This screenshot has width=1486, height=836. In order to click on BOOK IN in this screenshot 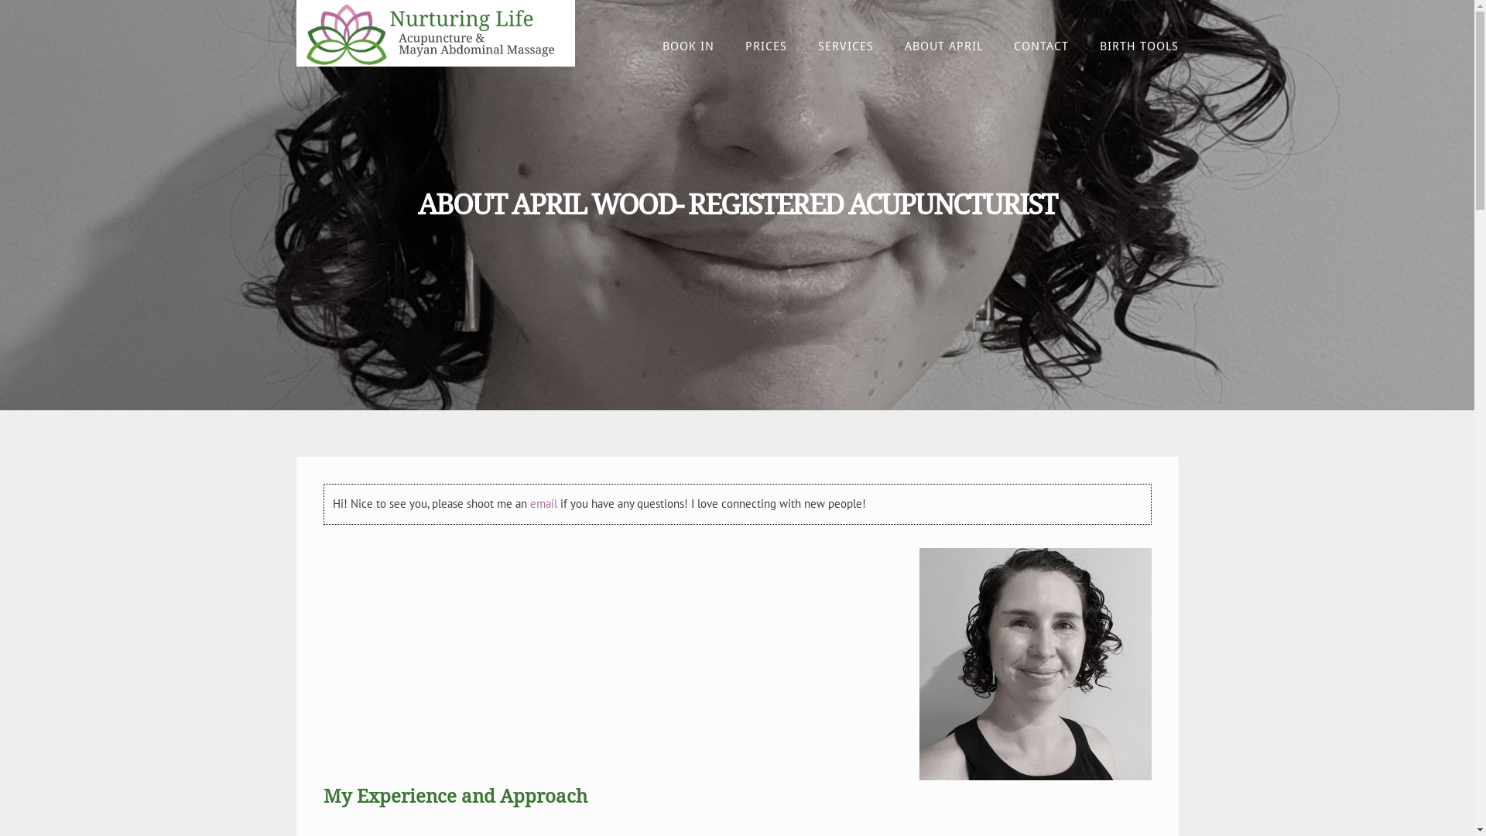, I will do `click(689, 46)`.